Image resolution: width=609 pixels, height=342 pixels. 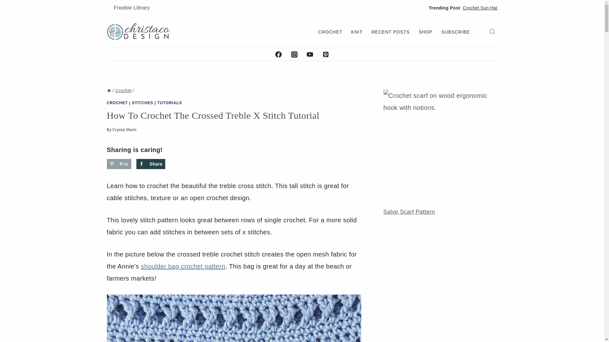 What do you see at coordinates (119, 164) in the screenshot?
I see `Pin` at bounding box center [119, 164].